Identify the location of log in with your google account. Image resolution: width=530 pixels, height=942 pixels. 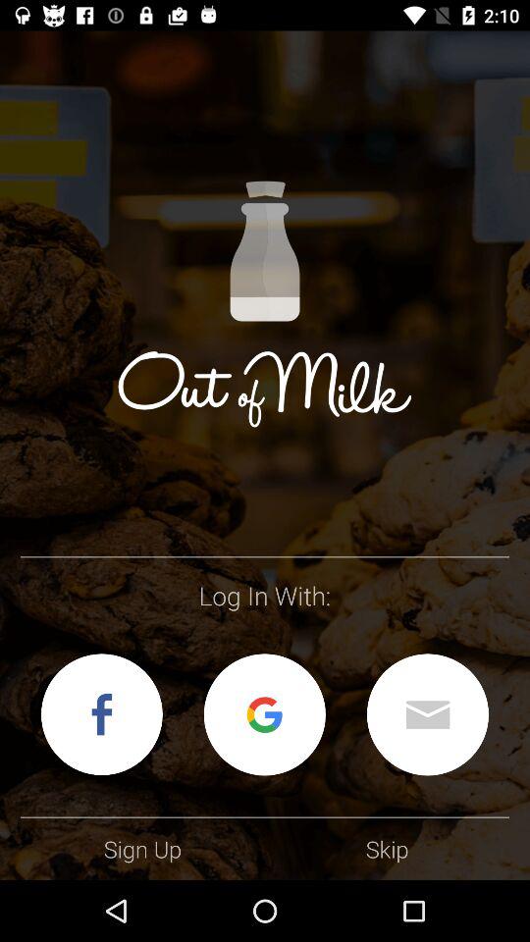
(264, 714).